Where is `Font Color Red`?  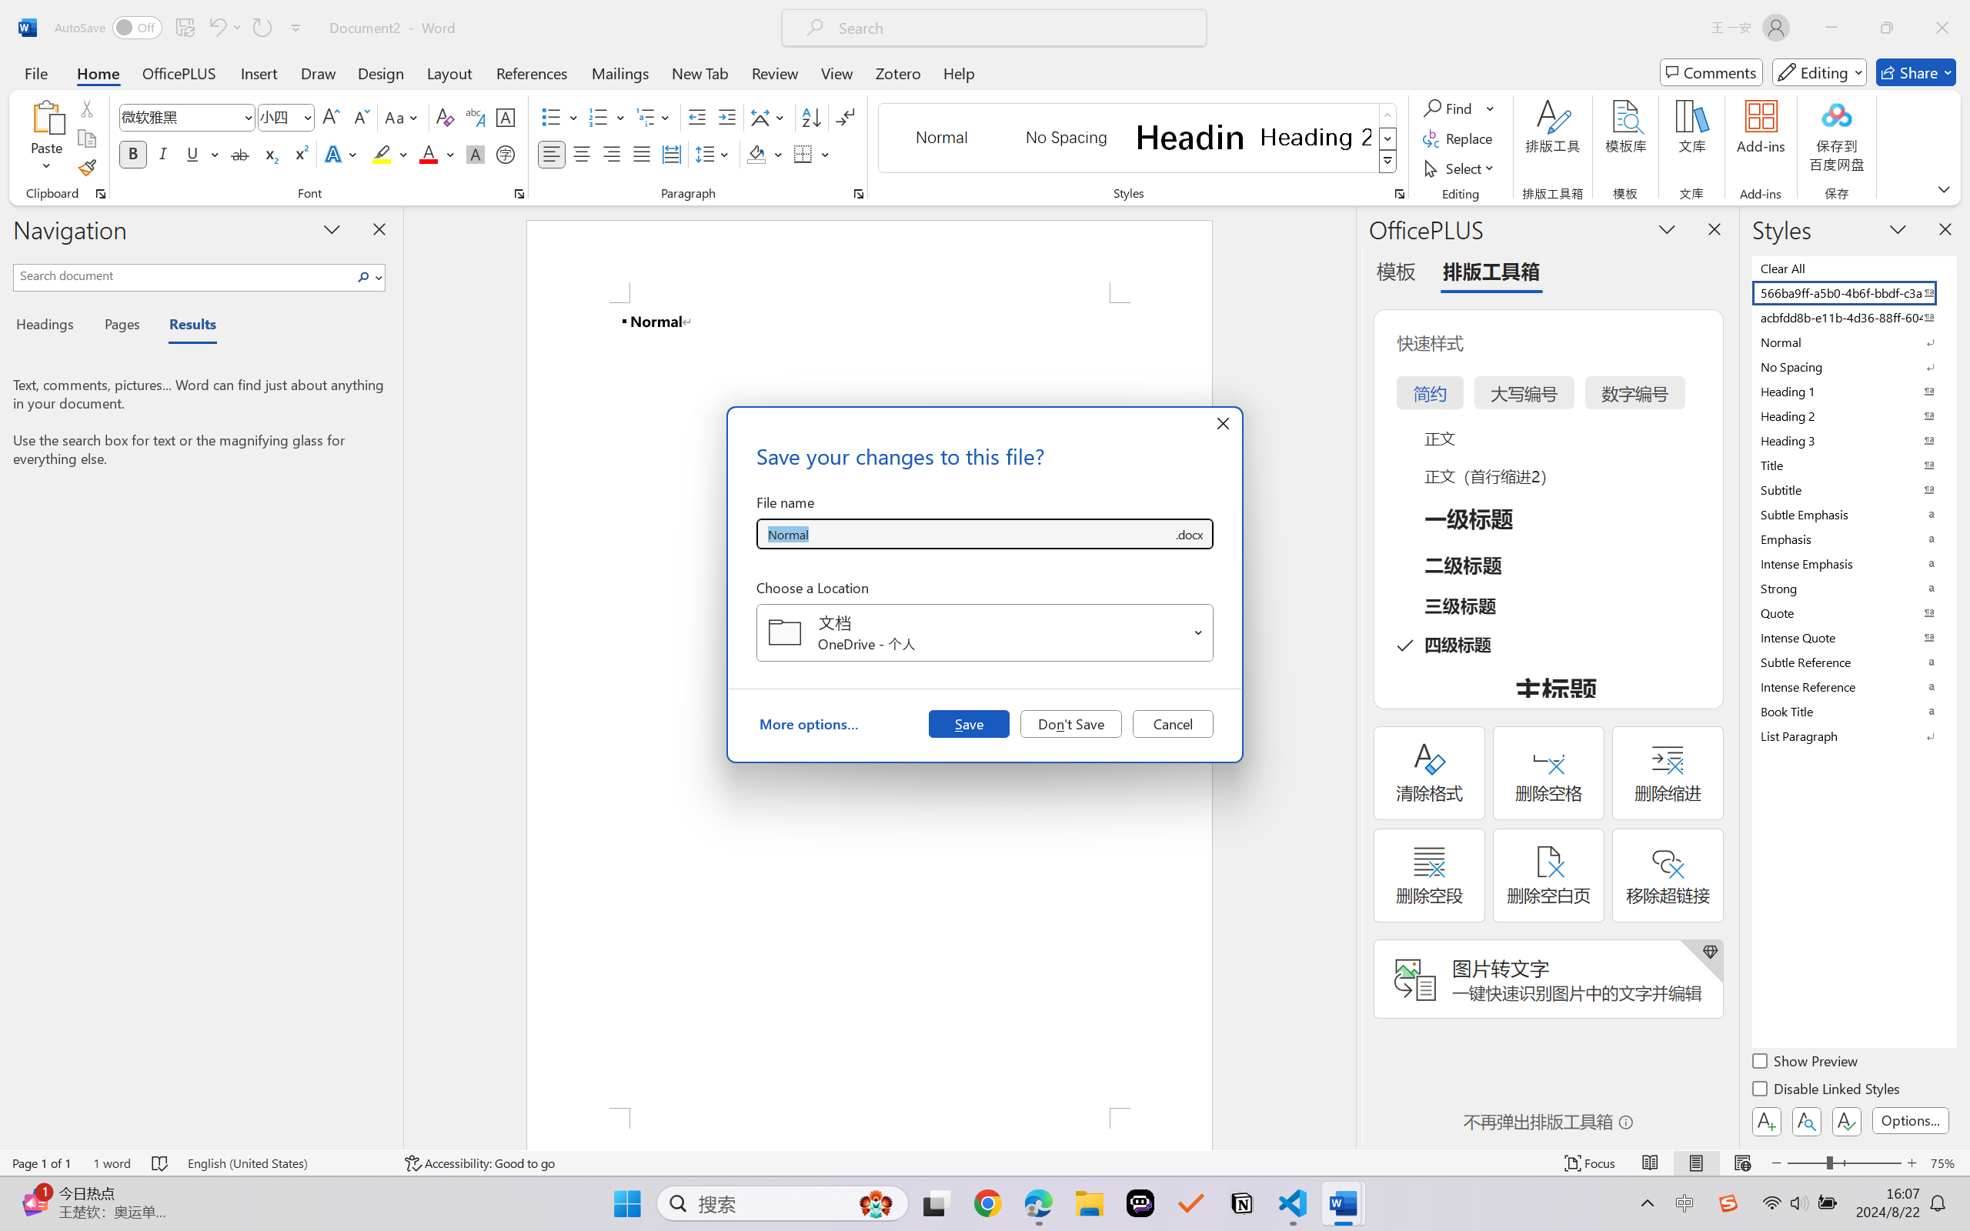
Font Color Red is located at coordinates (429, 154).